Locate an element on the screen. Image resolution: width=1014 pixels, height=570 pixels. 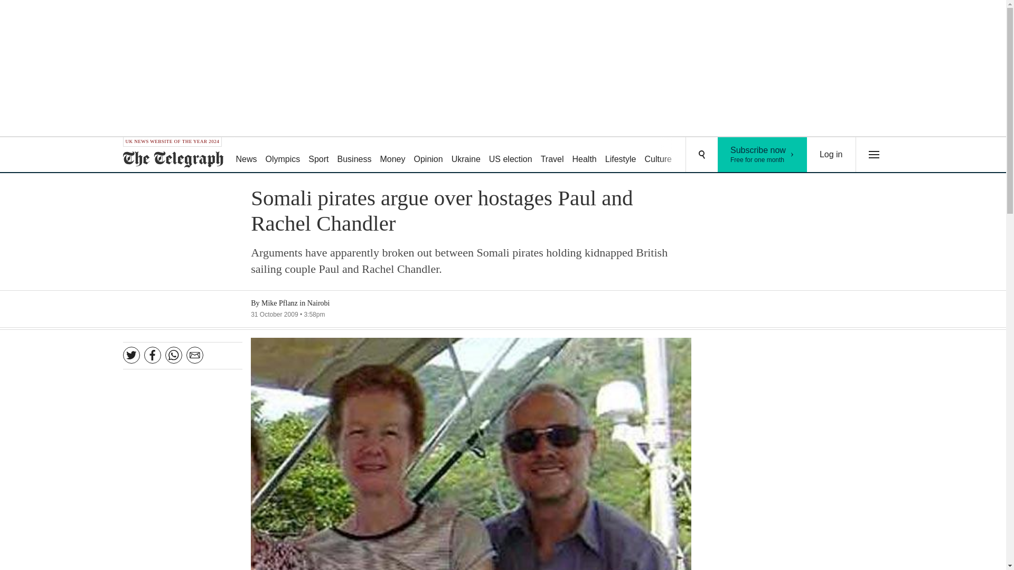
Opinion is located at coordinates (428, 155).